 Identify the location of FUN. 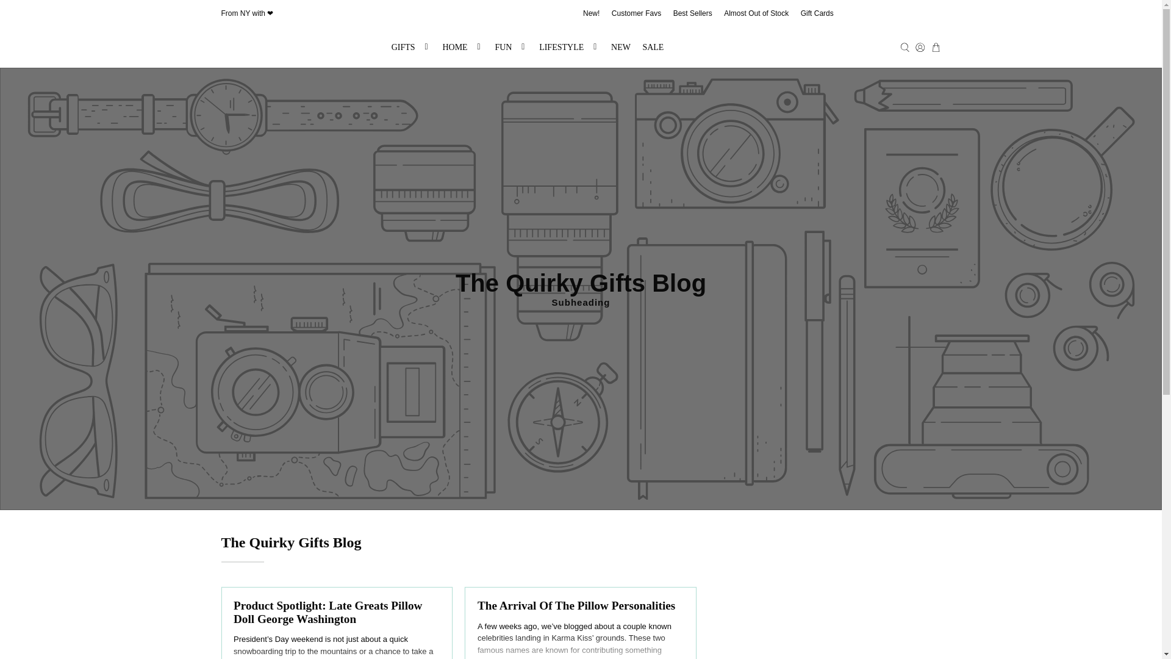
(511, 48).